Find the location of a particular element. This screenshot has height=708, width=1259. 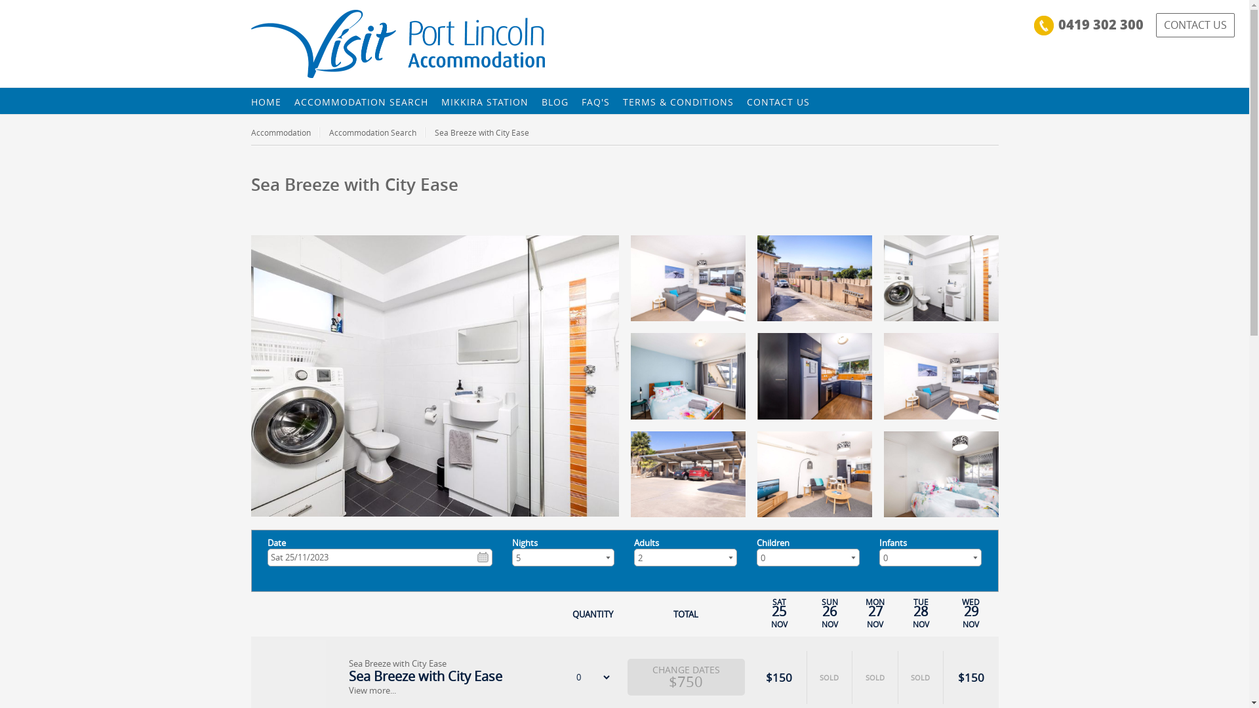

TERMS & CONDITIONS is located at coordinates (678, 102).